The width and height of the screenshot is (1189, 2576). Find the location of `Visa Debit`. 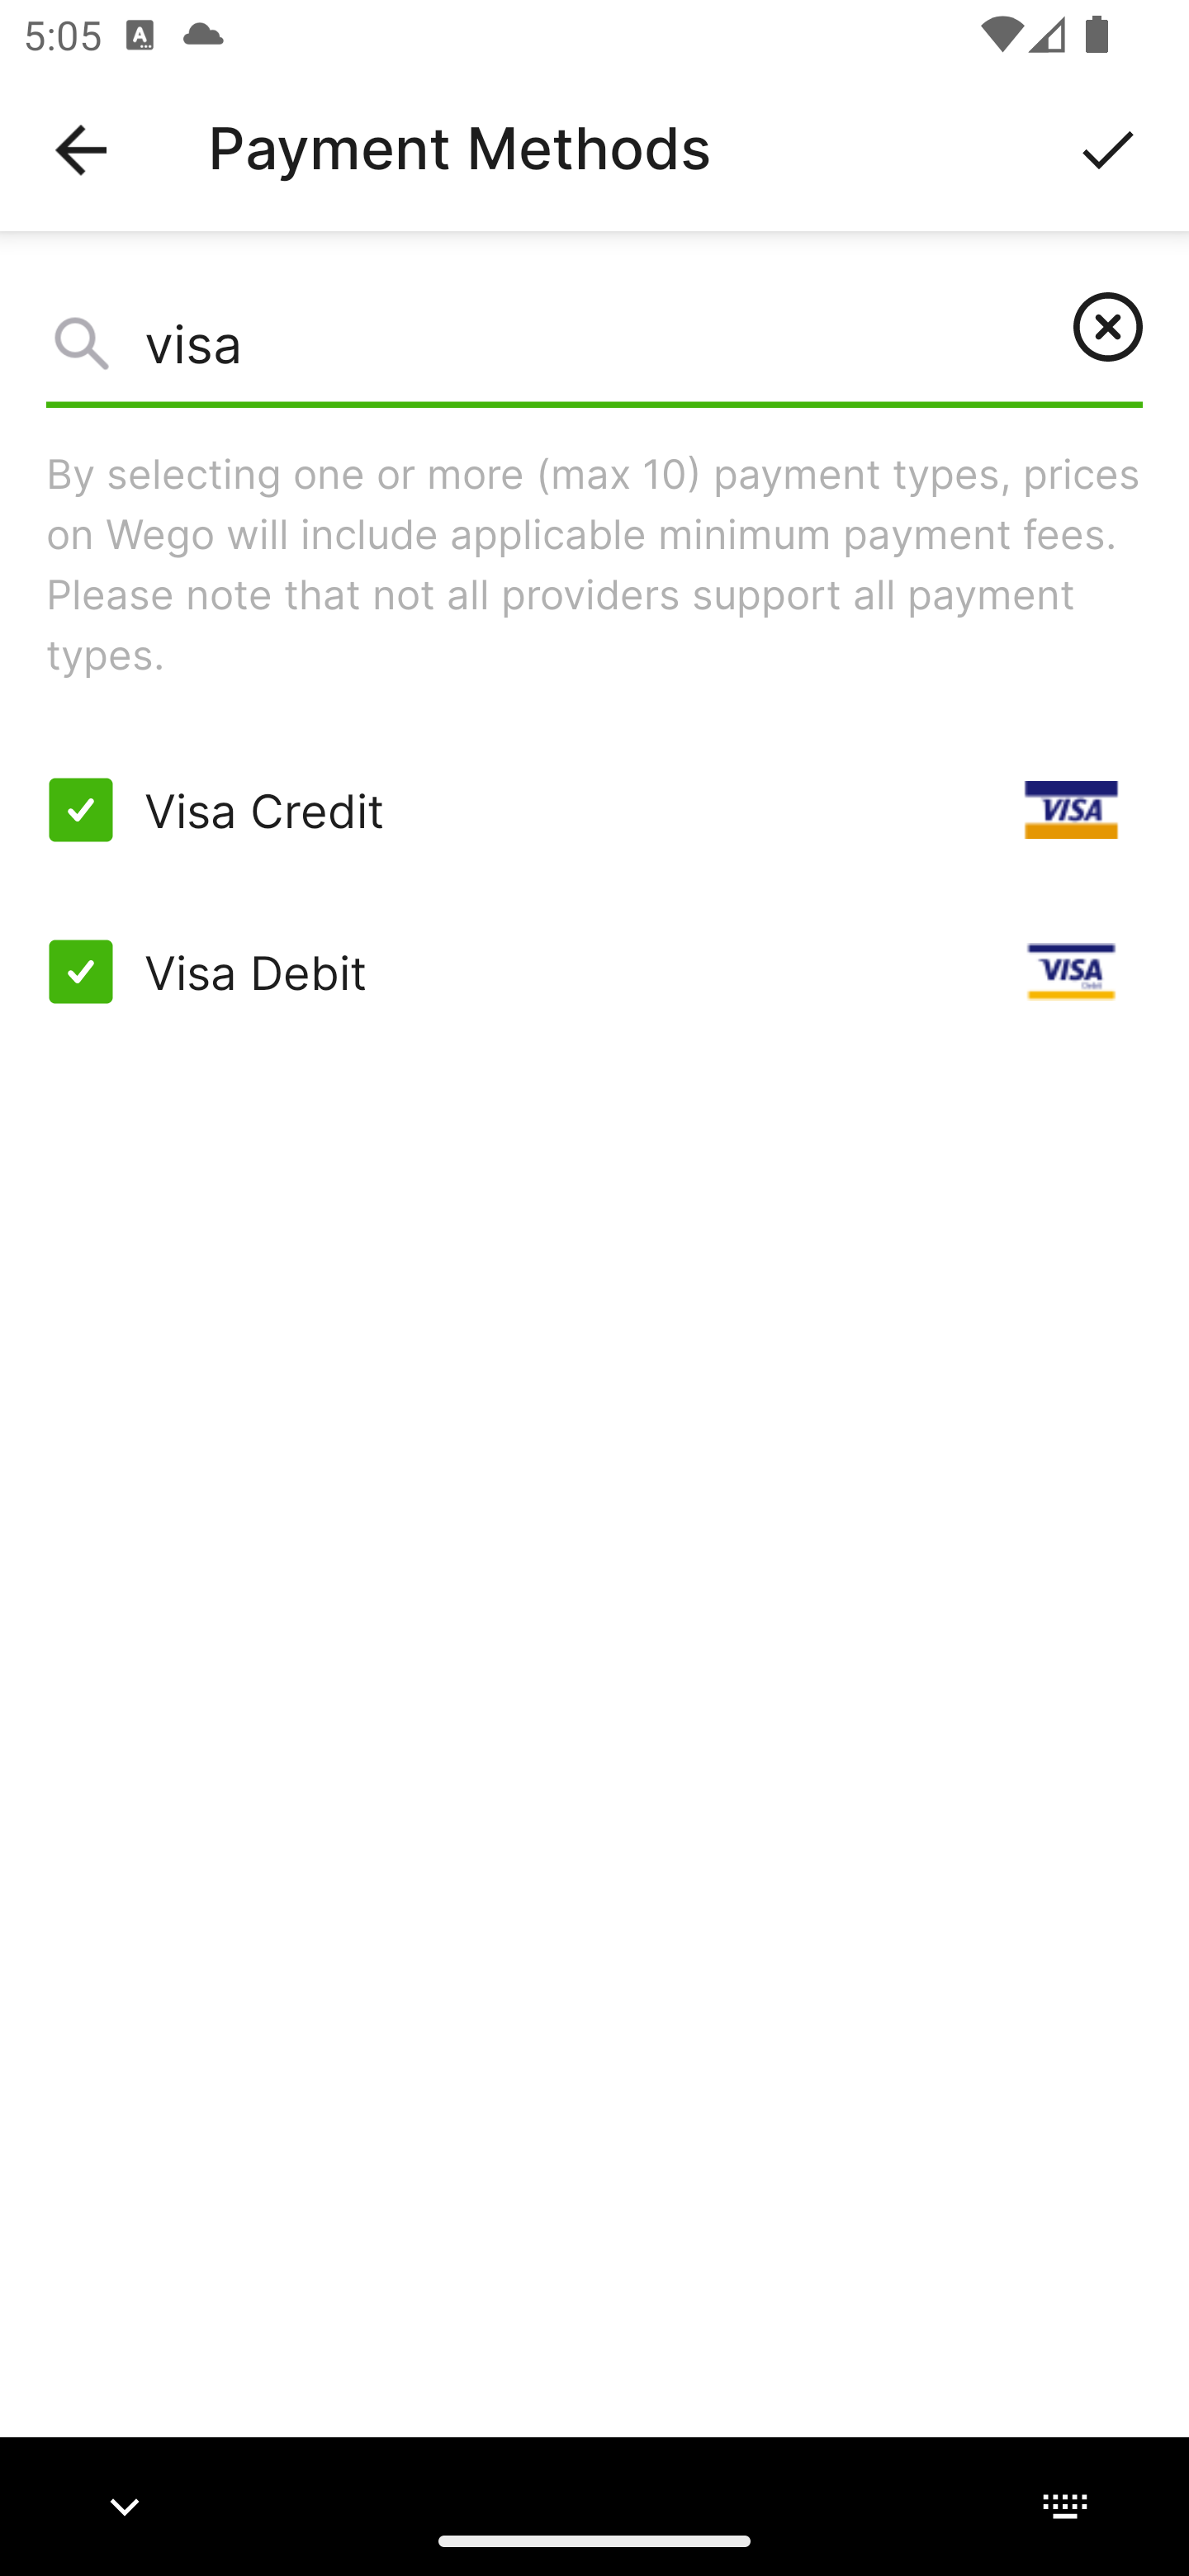

Visa Debit is located at coordinates (594, 973).